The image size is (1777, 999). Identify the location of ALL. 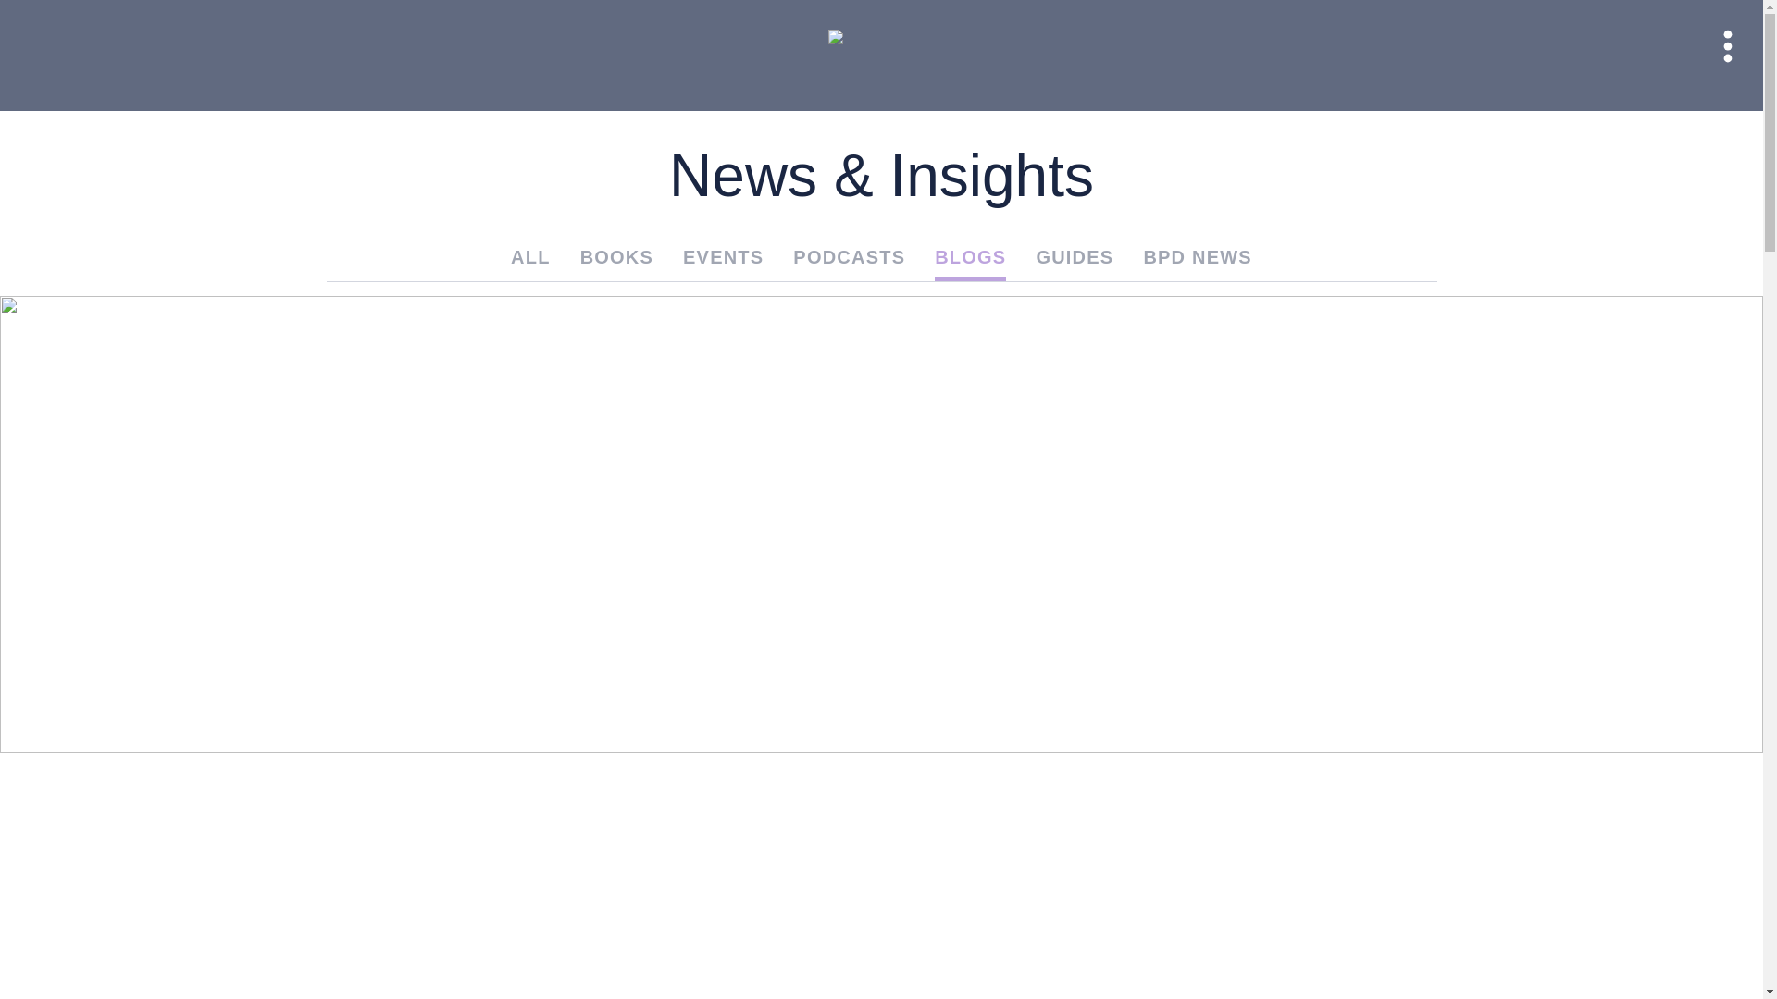
(531, 262).